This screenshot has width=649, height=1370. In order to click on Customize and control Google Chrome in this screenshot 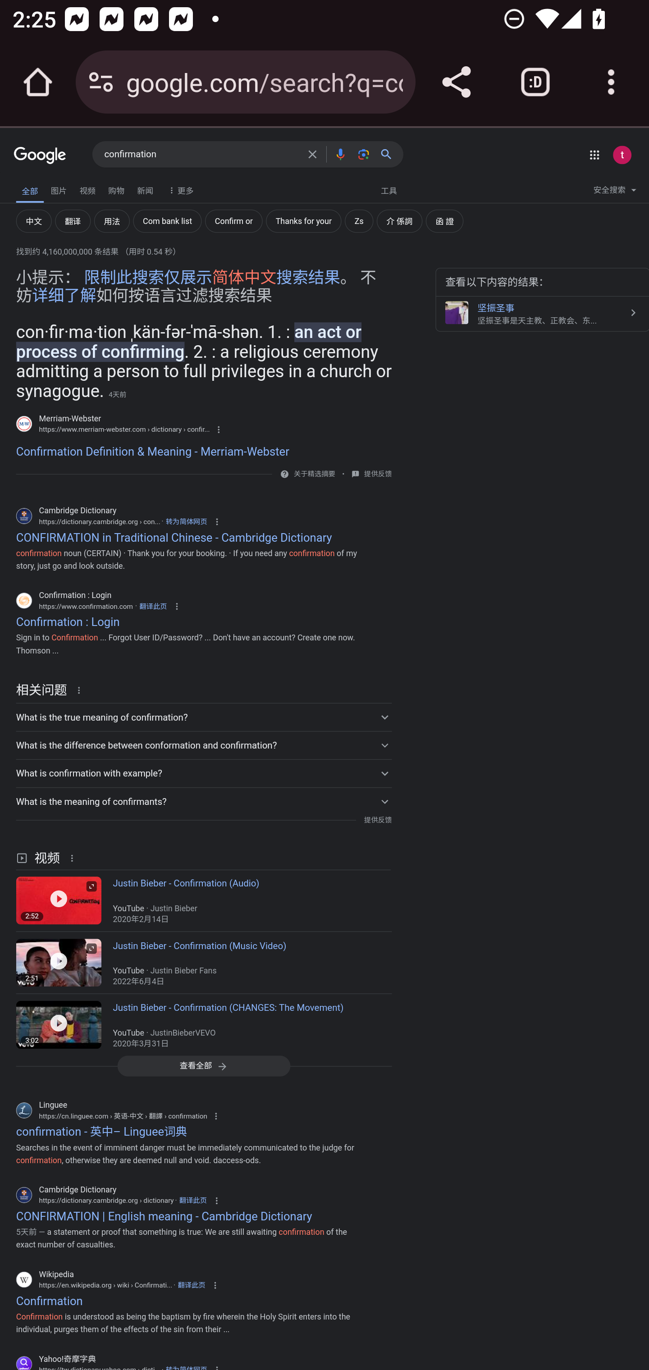, I will do `click(611, 82)`.